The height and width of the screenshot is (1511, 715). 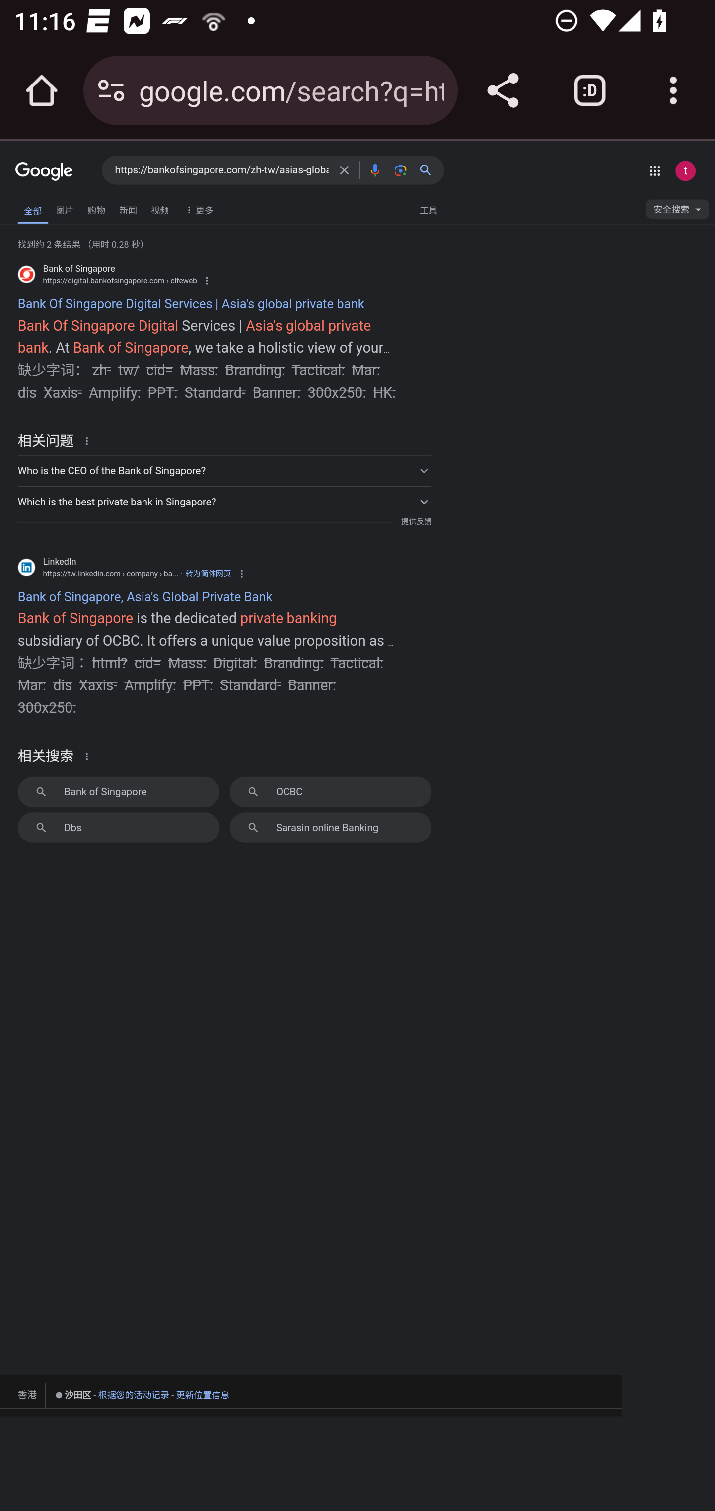 I want to click on Connection is secure, so click(x=111, y=90).